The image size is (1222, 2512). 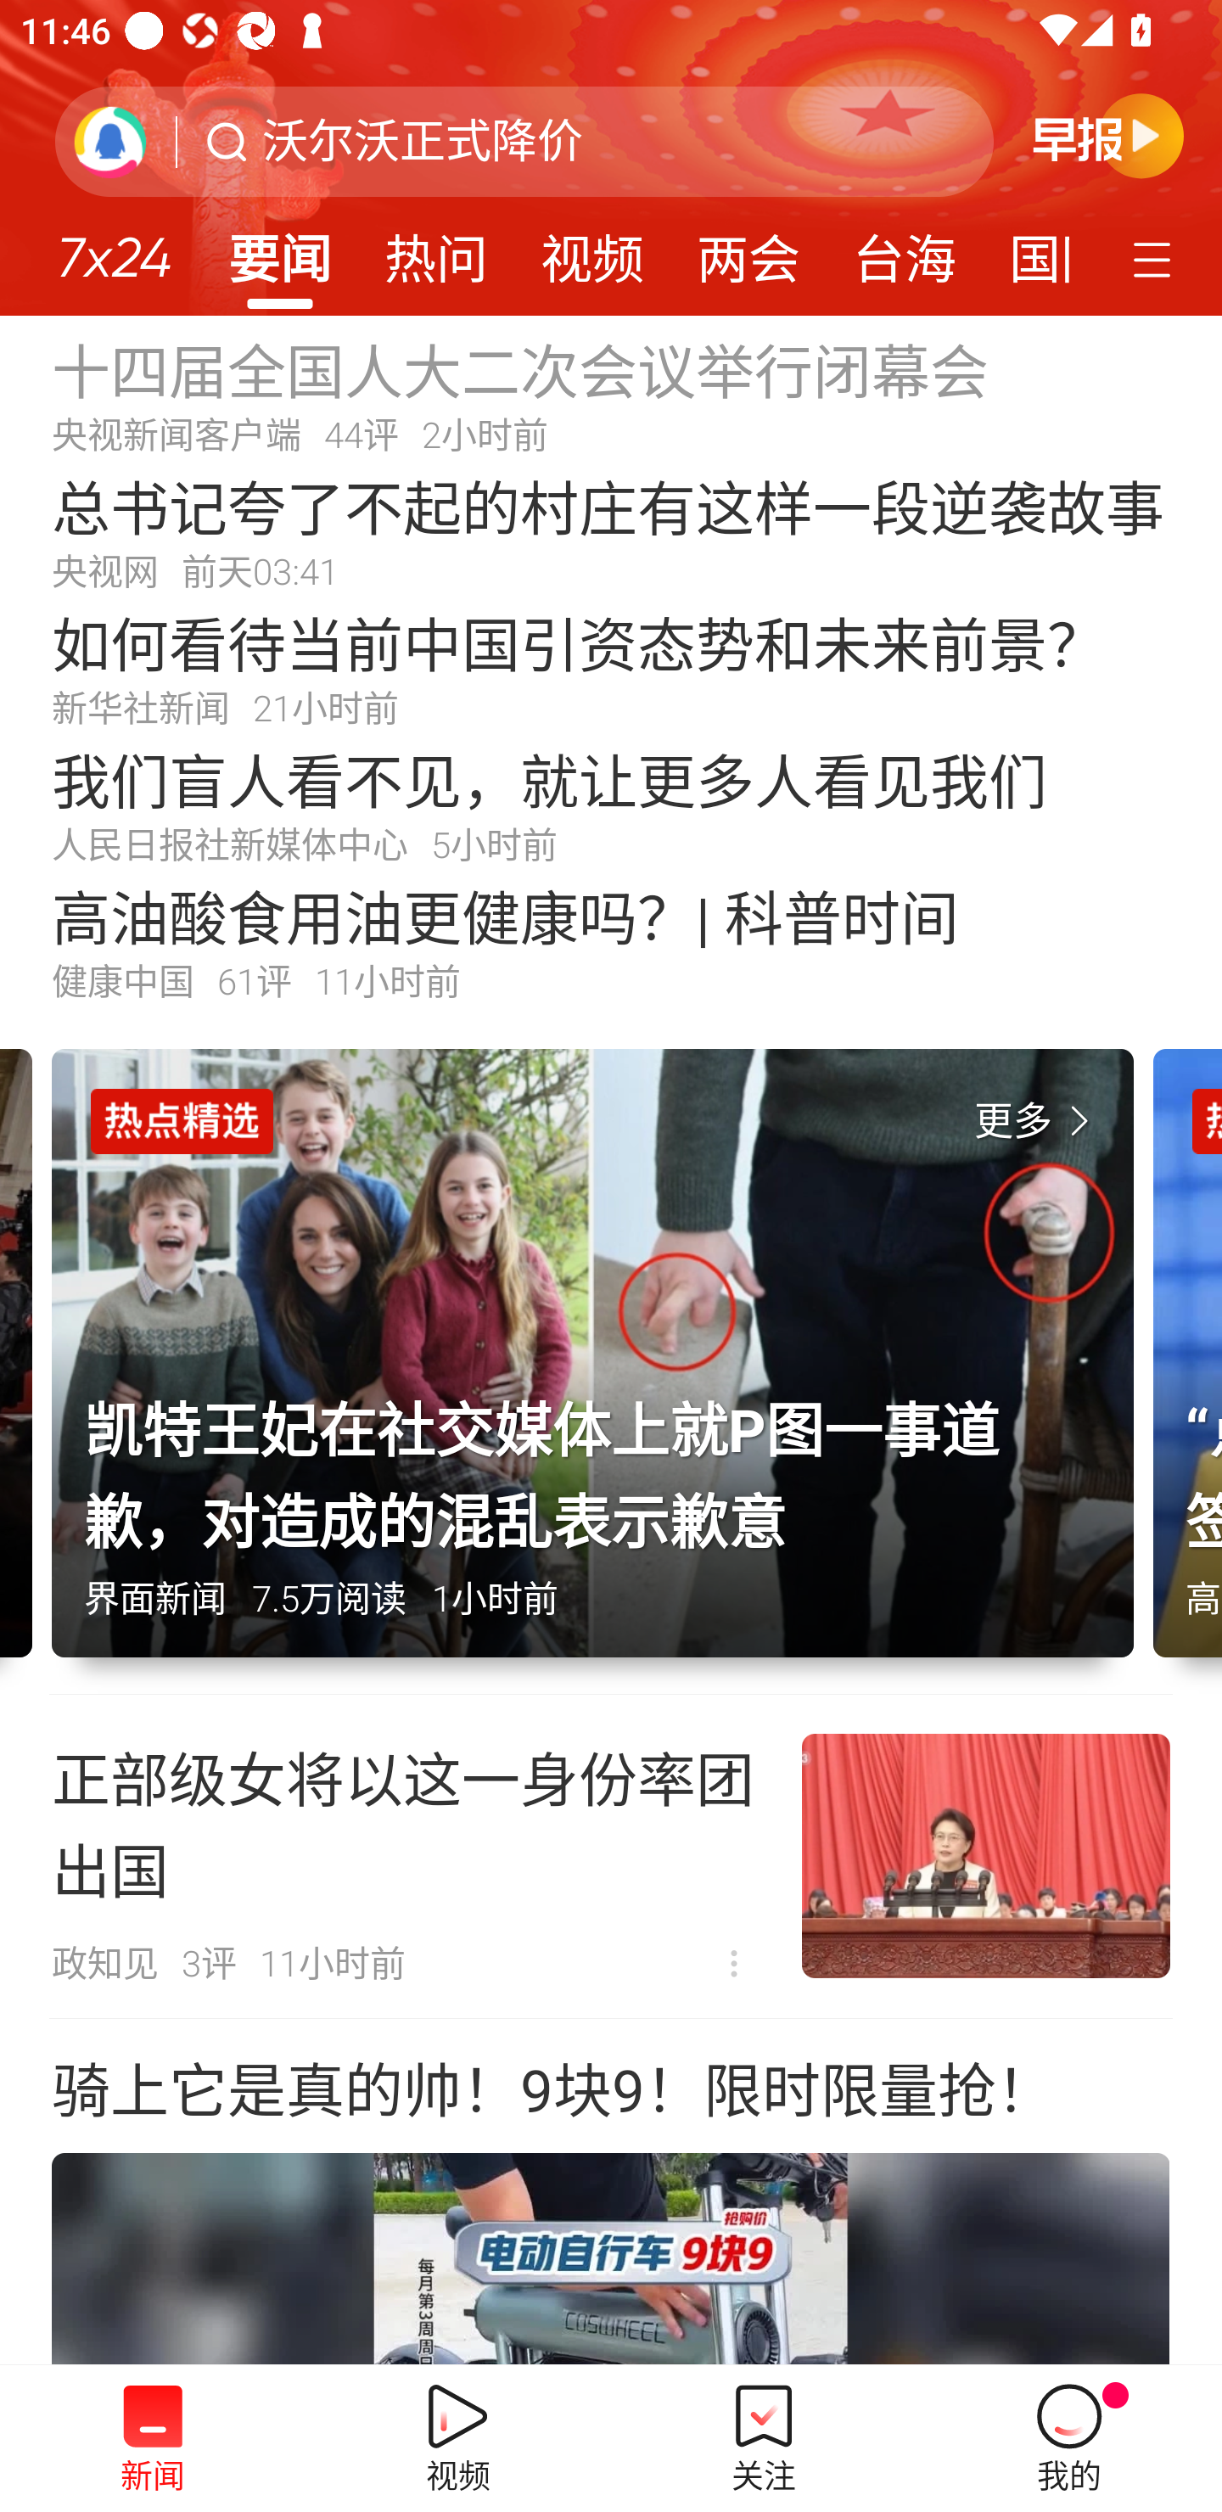 What do you see at coordinates (611, 668) in the screenshot?
I see `如何看待当前中国引资态势和未来前景？ 新华社新闻 21小时前` at bounding box center [611, 668].